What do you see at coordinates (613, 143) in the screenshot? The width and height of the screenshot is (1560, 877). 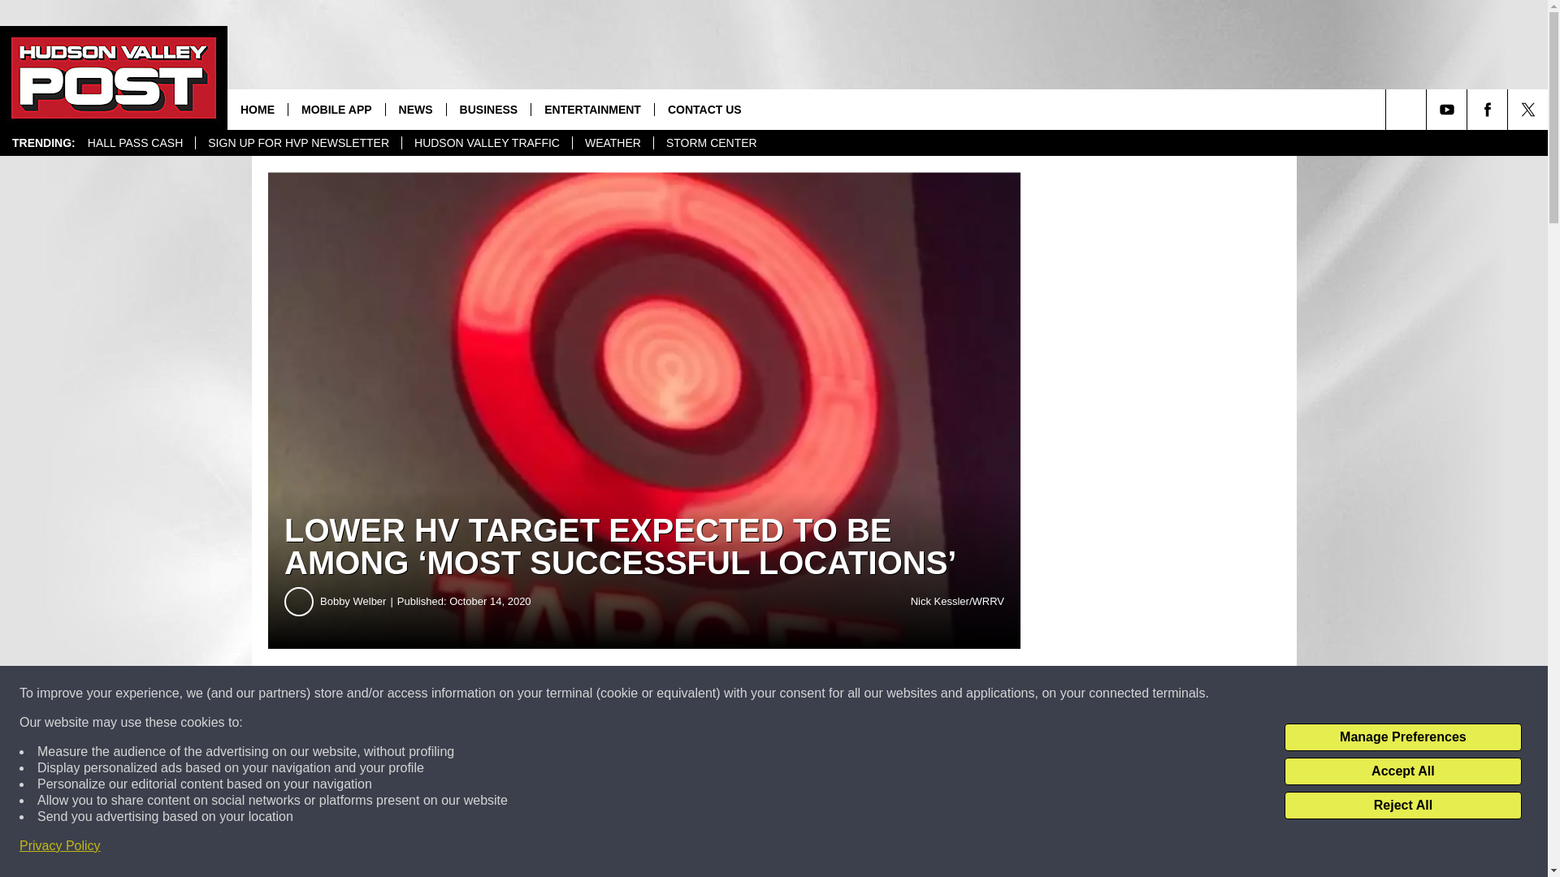 I see `WEATHER` at bounding box center [613, 143].